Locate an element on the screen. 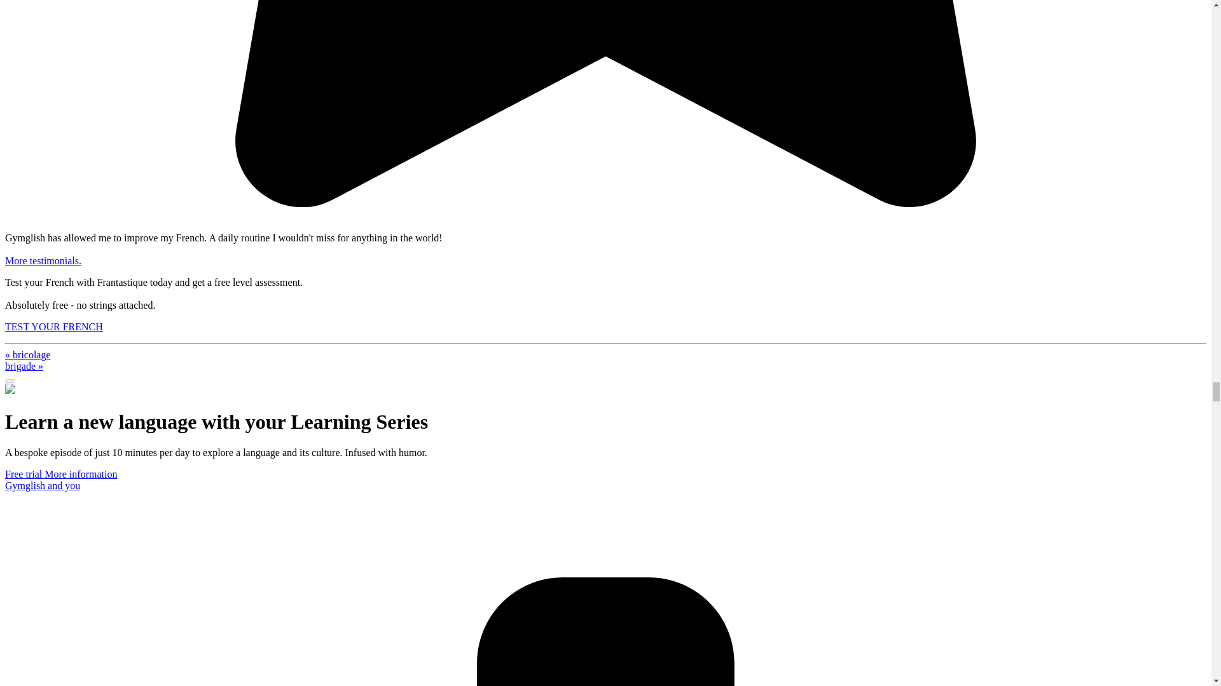 This screenshot has width=1221, height=686. TEST YOUR FRENCH is located at coordinates (53, 326).